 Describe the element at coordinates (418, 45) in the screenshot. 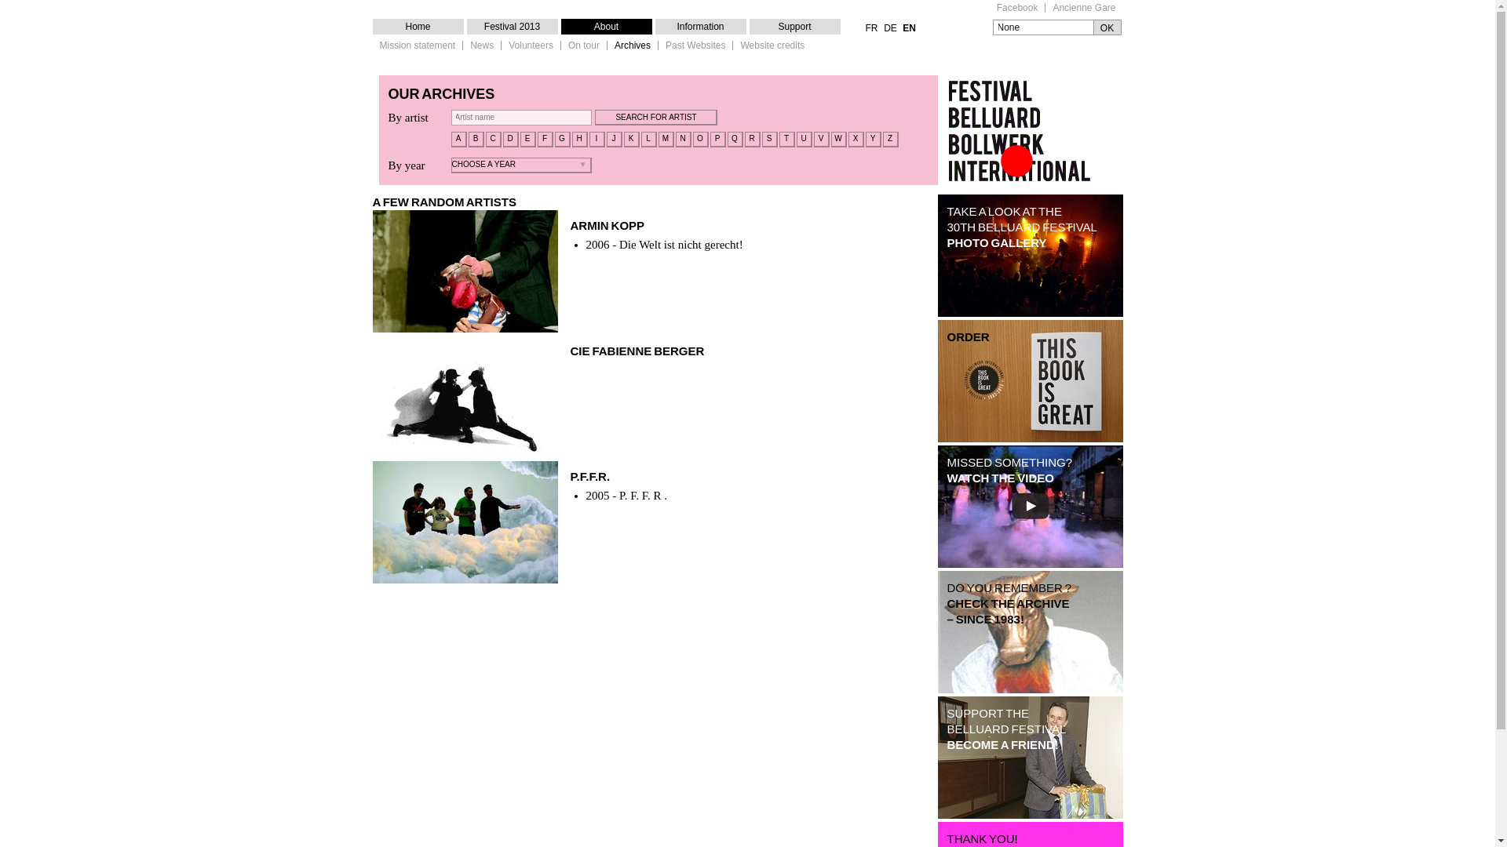

I see `Mission statement` at that location.